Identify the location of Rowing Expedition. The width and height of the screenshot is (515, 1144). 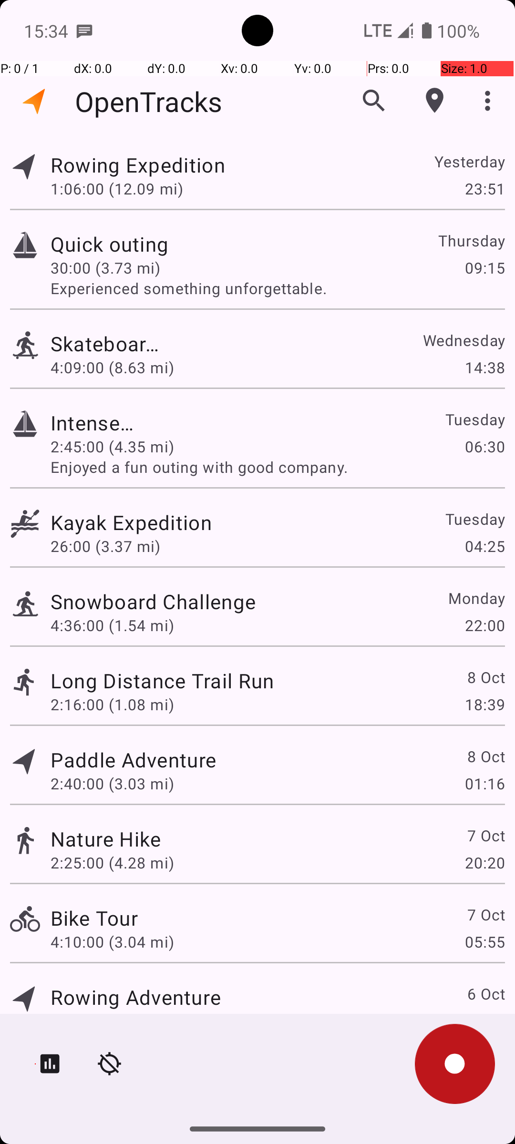
(162, 165).